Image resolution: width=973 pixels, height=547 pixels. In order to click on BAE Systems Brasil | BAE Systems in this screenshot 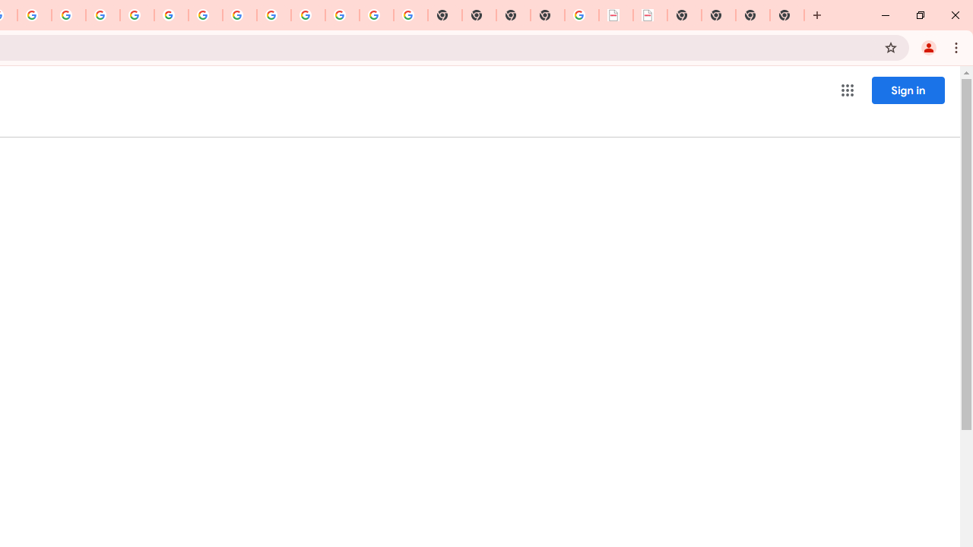, I will do `click(651, 15)`.